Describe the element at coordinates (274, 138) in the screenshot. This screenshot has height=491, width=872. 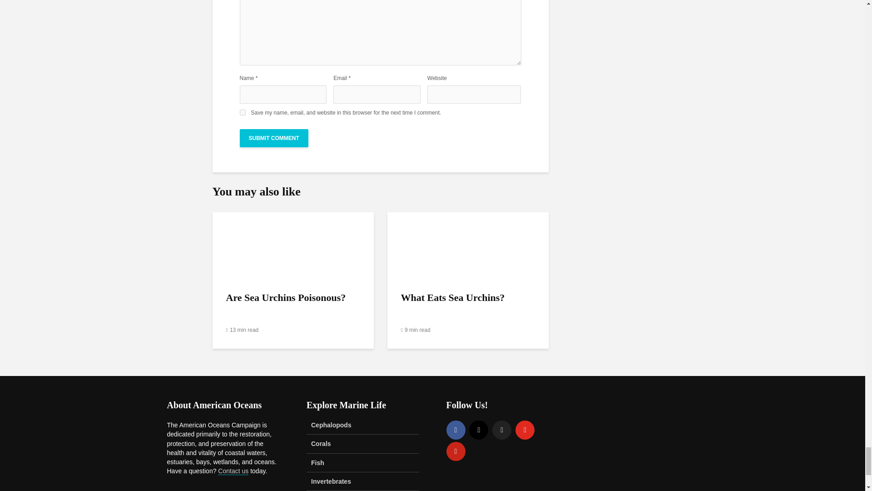
I see `Submit Comment` at that location.